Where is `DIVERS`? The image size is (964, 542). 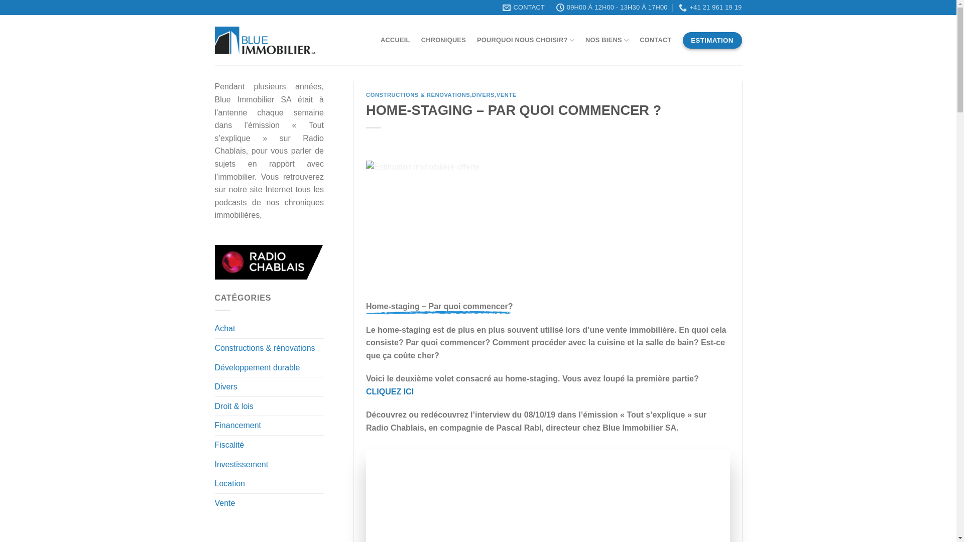 DIVERS is located at coordinates (483, 95).